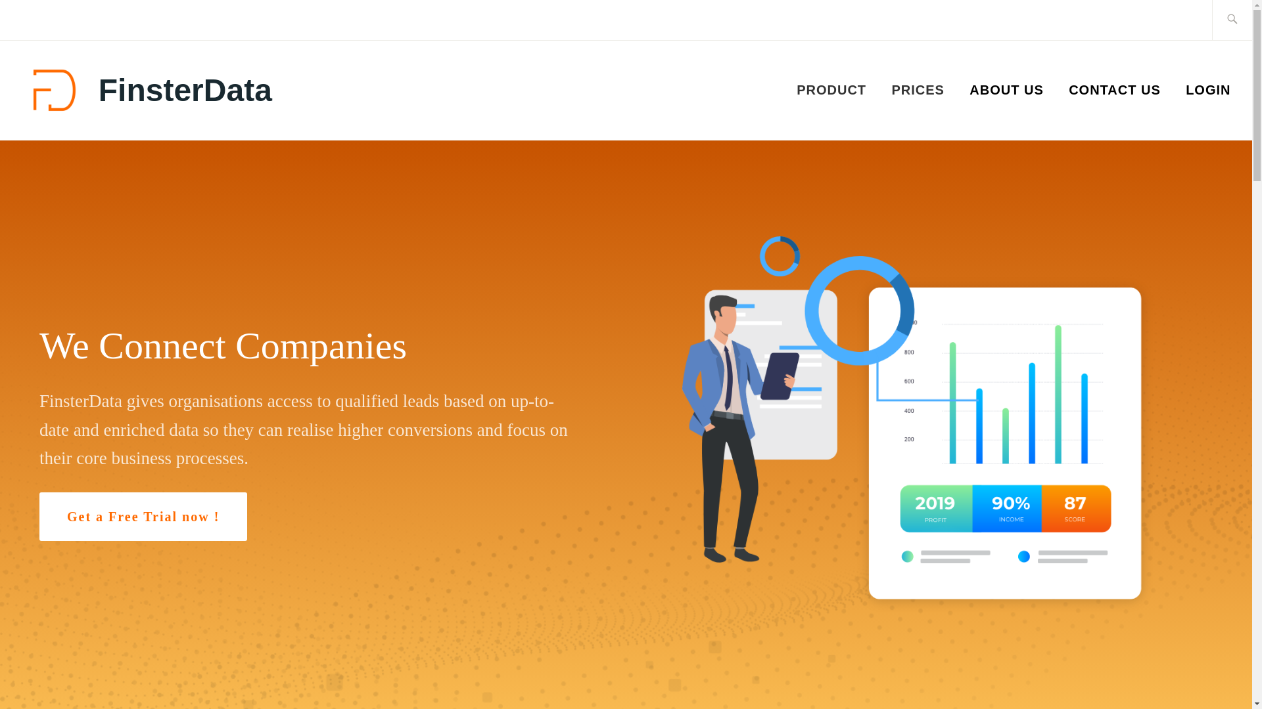  Describe the element at coordinates (1006, 90) in the screenshot. I see `ABOUT US` at that location.